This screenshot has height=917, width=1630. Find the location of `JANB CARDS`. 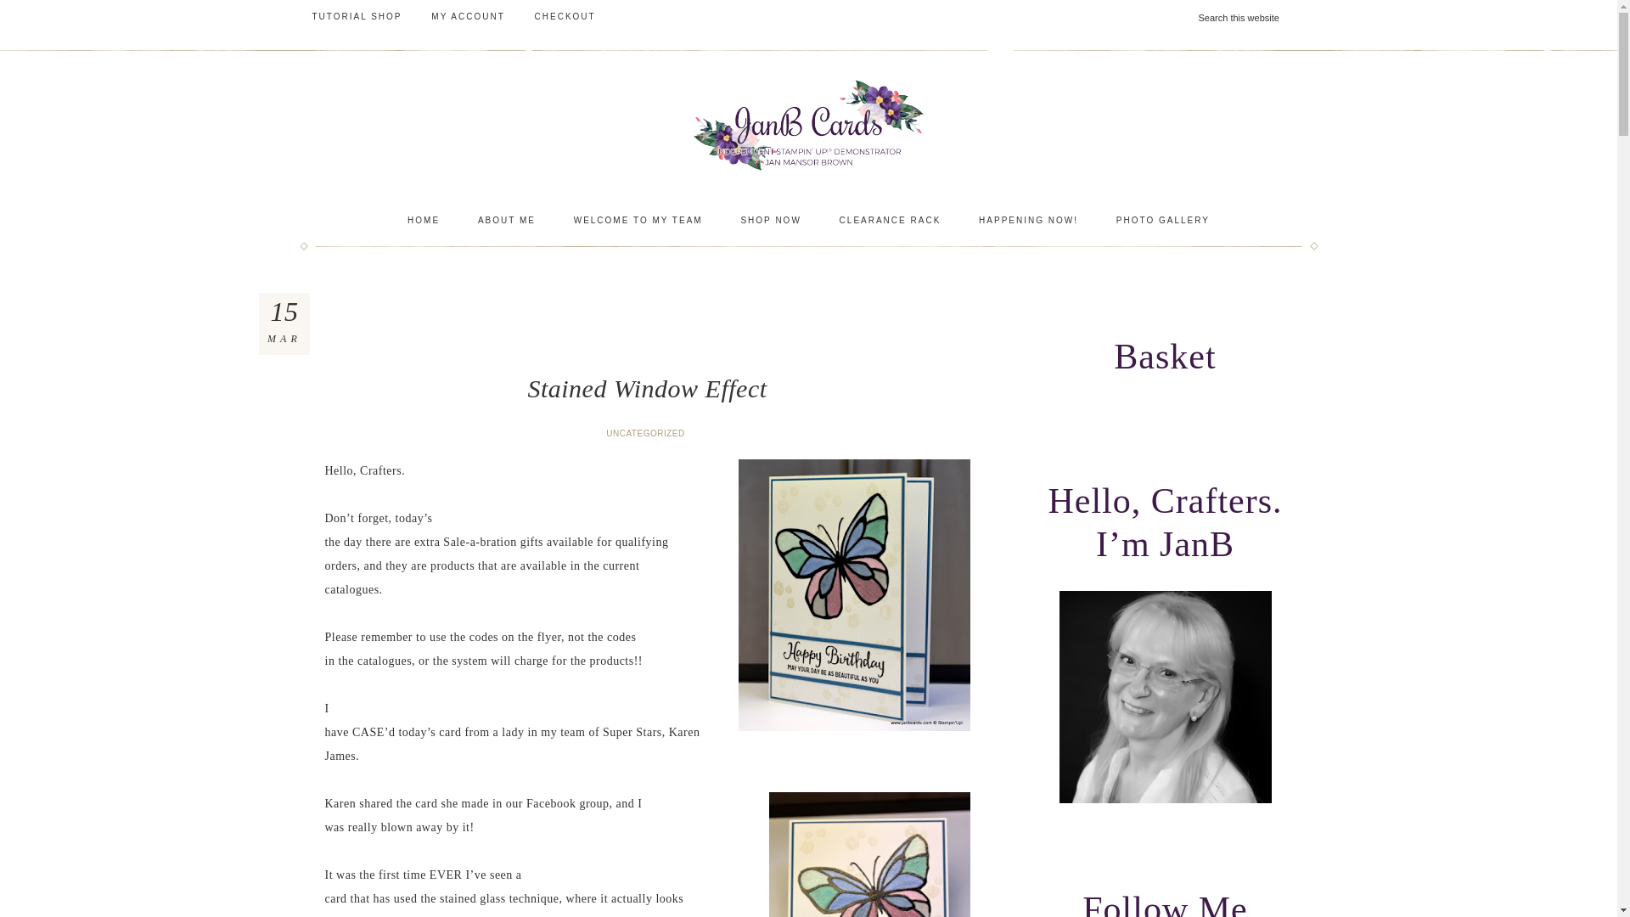

JANB CARDS is located at coordinates (807, 125).